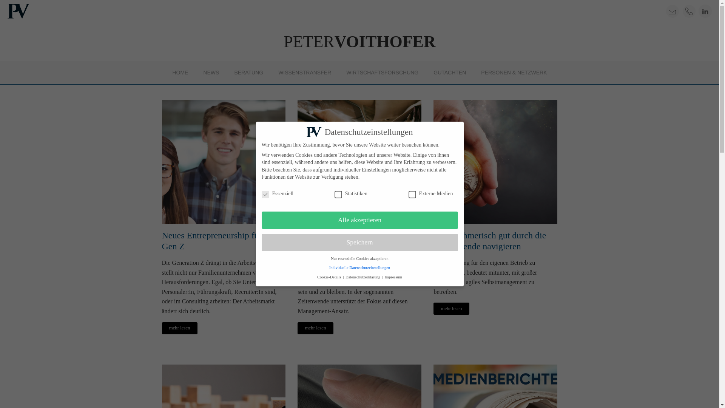  What do you see at coordinates (359, 220) in the screenshot?
I see `Alle akzeptieren` at bounding box center [359, 220].